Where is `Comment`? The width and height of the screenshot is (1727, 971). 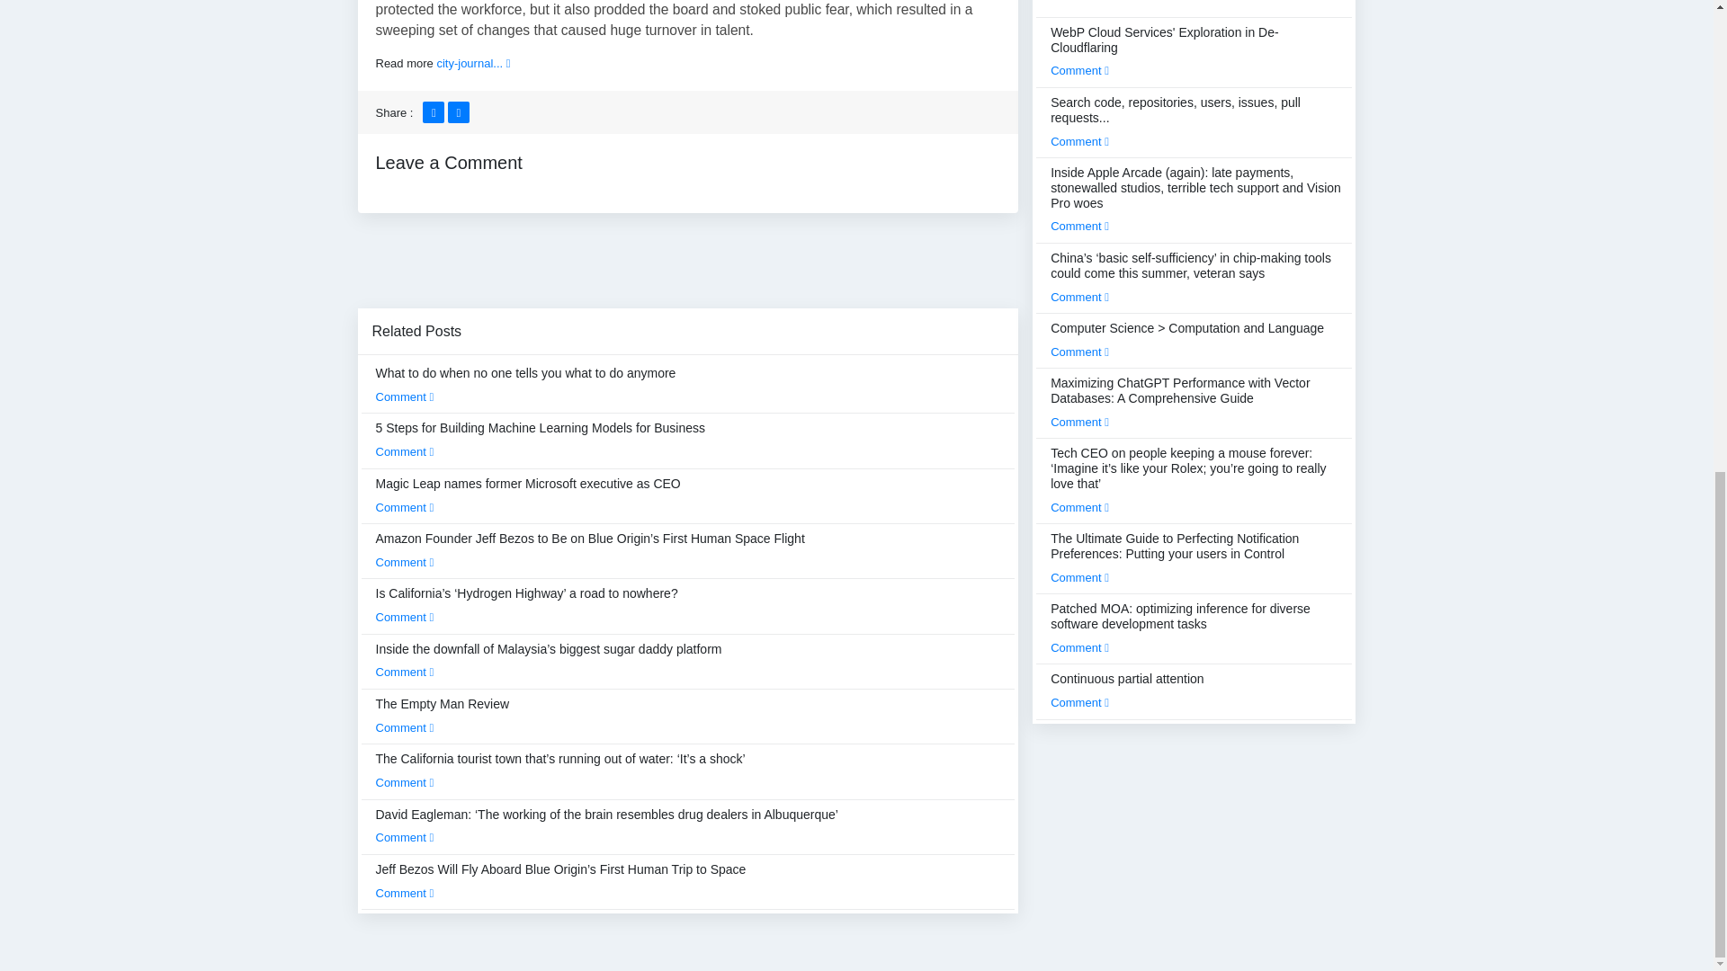
Comment is located at coordinates (405, 727).